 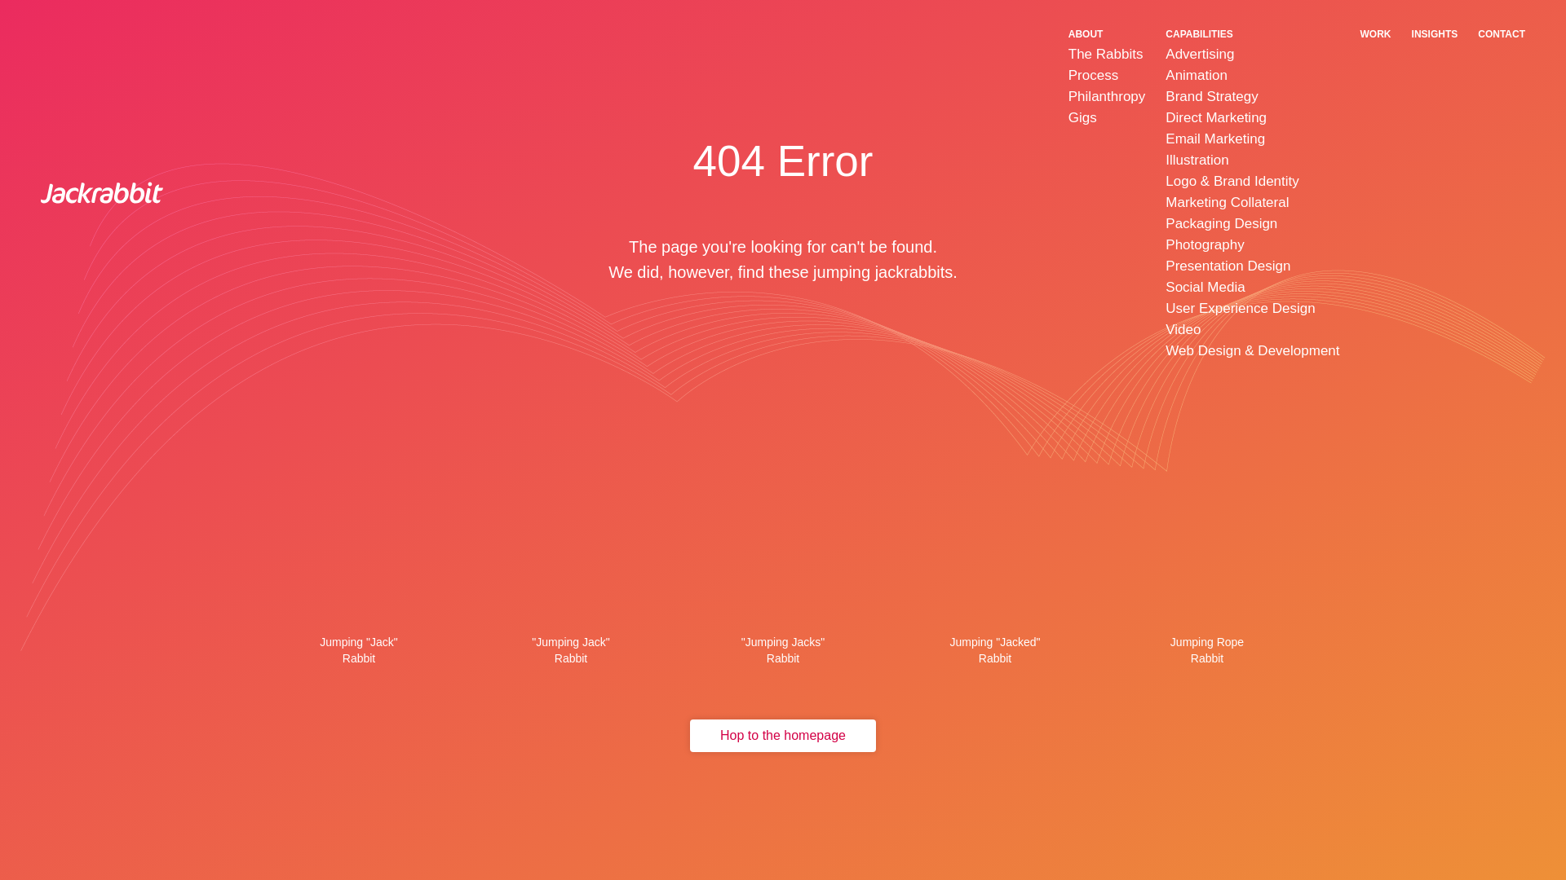 What do you see at coordinates (1199, 33) in the screenshot?
I see `CAPABILITIES` at bounding box center [1199, 33].